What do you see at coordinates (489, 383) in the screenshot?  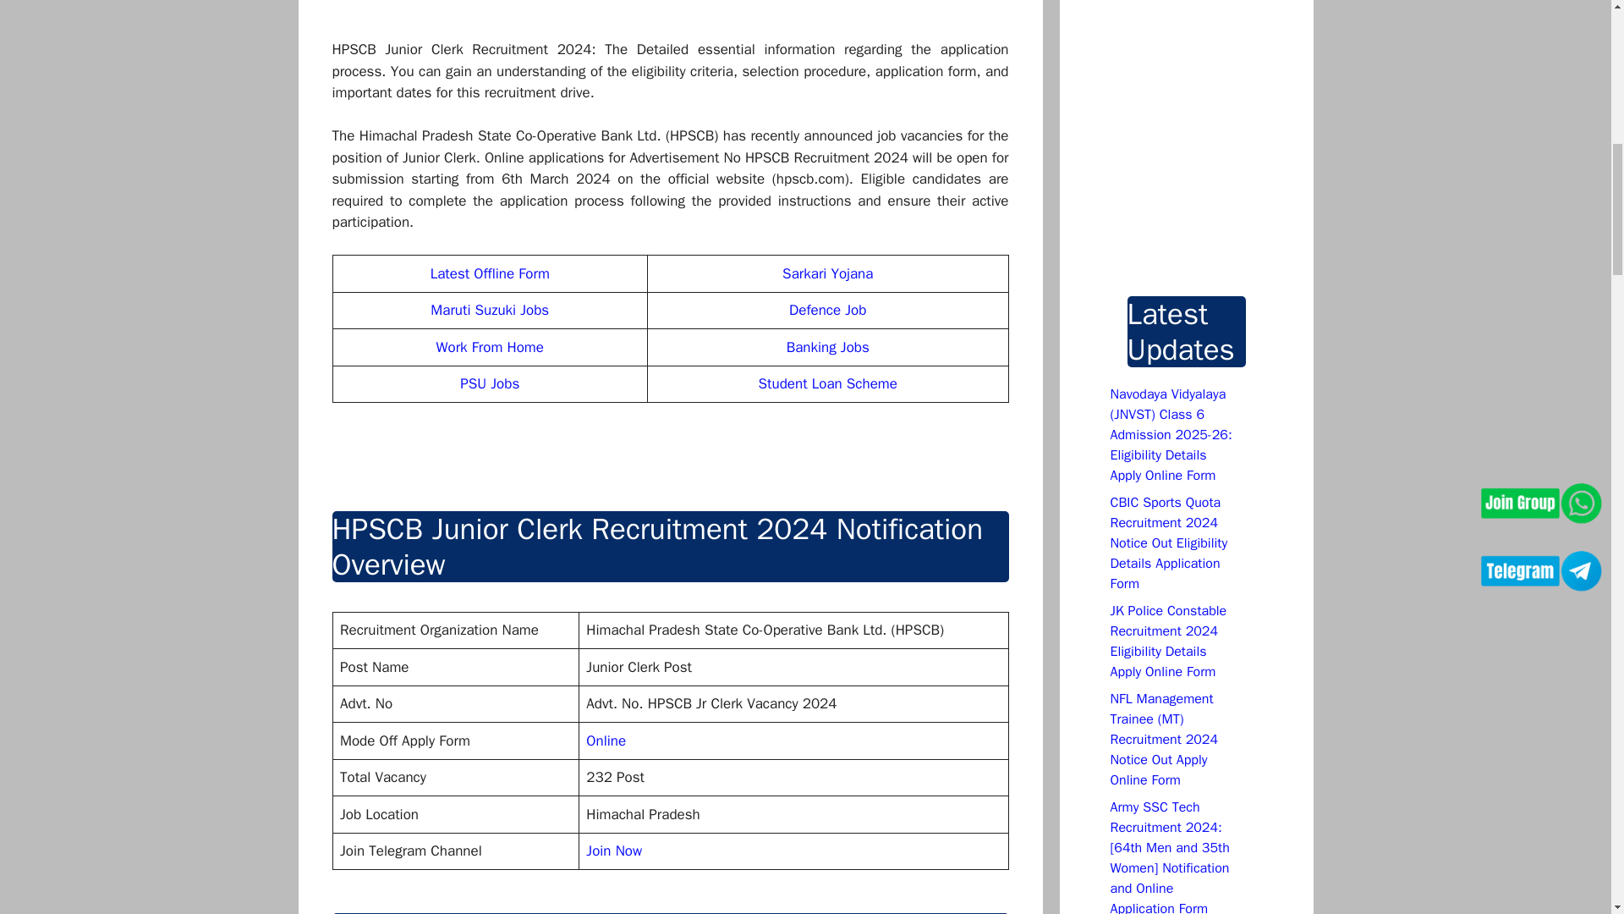 I see `PSU Jobs` at bounding box center [489, 383].